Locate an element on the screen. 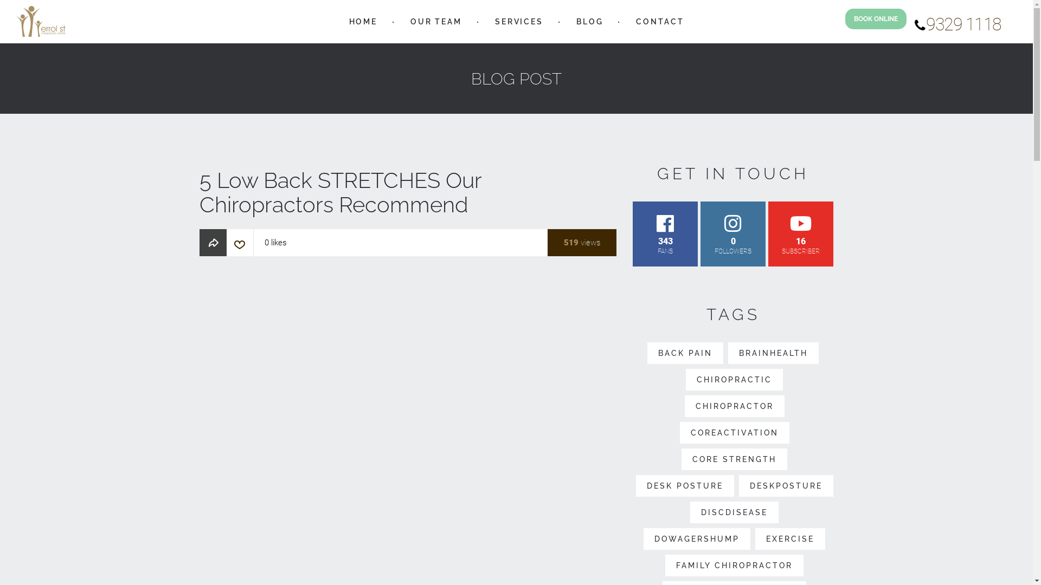  CORE STRENGTH is located at coordinates (734, 459).